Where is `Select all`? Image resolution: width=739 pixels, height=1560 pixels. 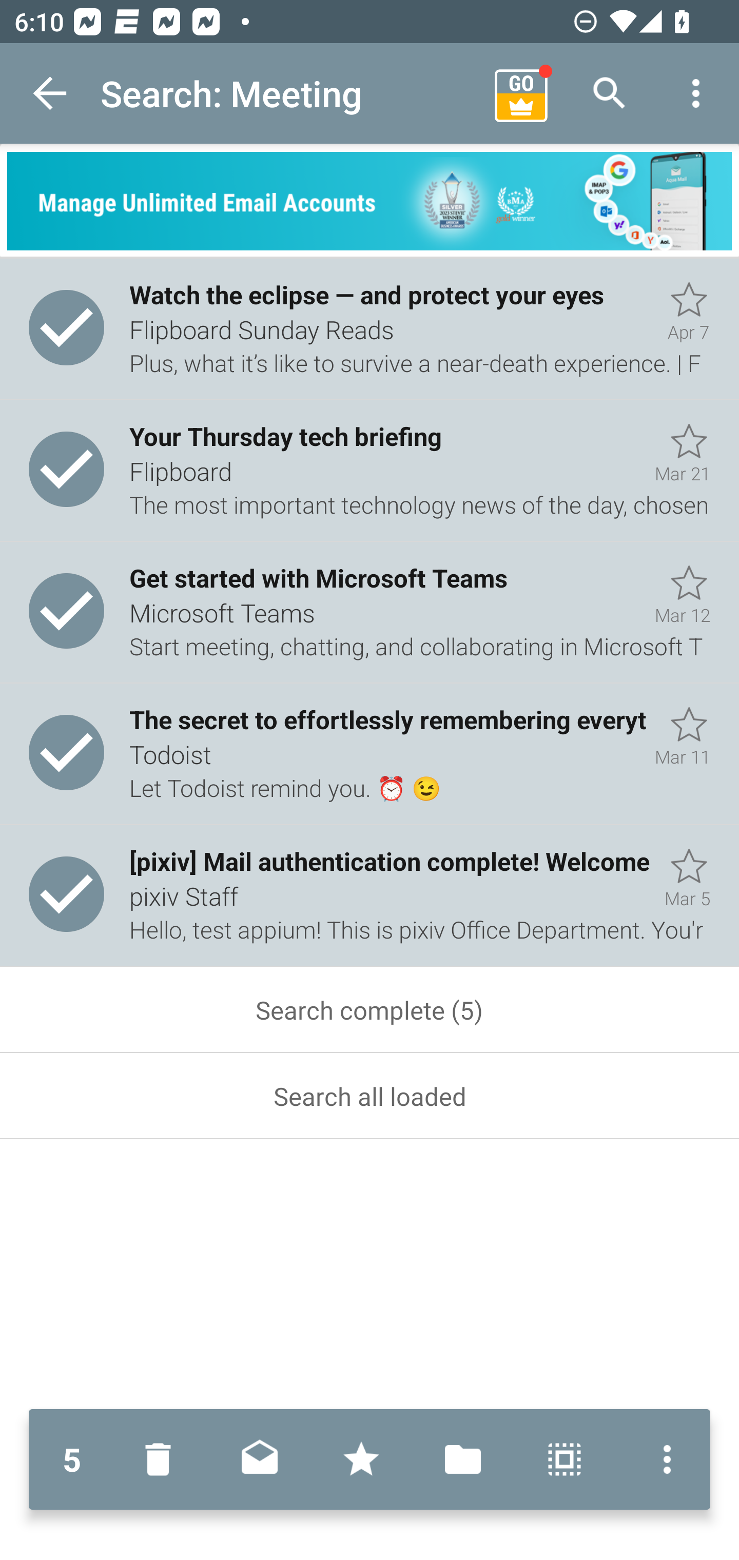
Select all is located at coordinates (565, 1459).